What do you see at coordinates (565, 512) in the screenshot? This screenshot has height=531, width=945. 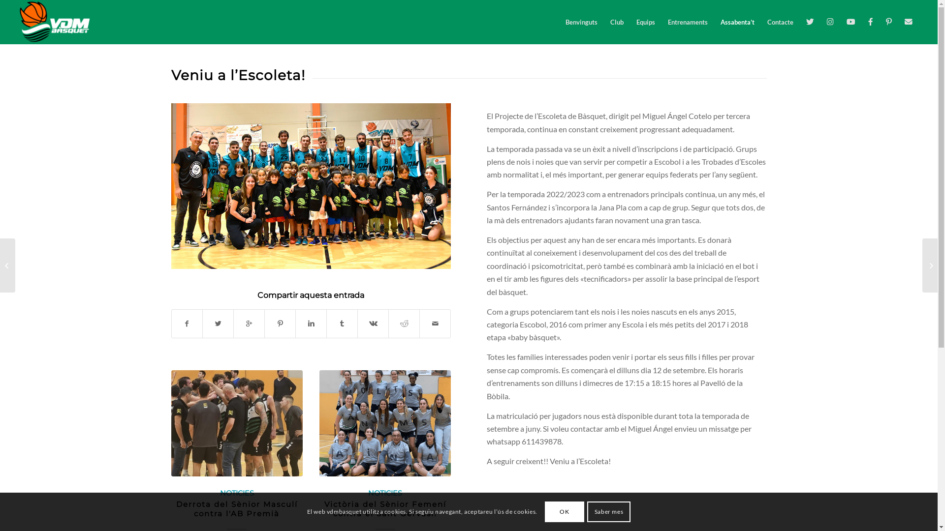 I see `OK` at bounding box center [565, 512].